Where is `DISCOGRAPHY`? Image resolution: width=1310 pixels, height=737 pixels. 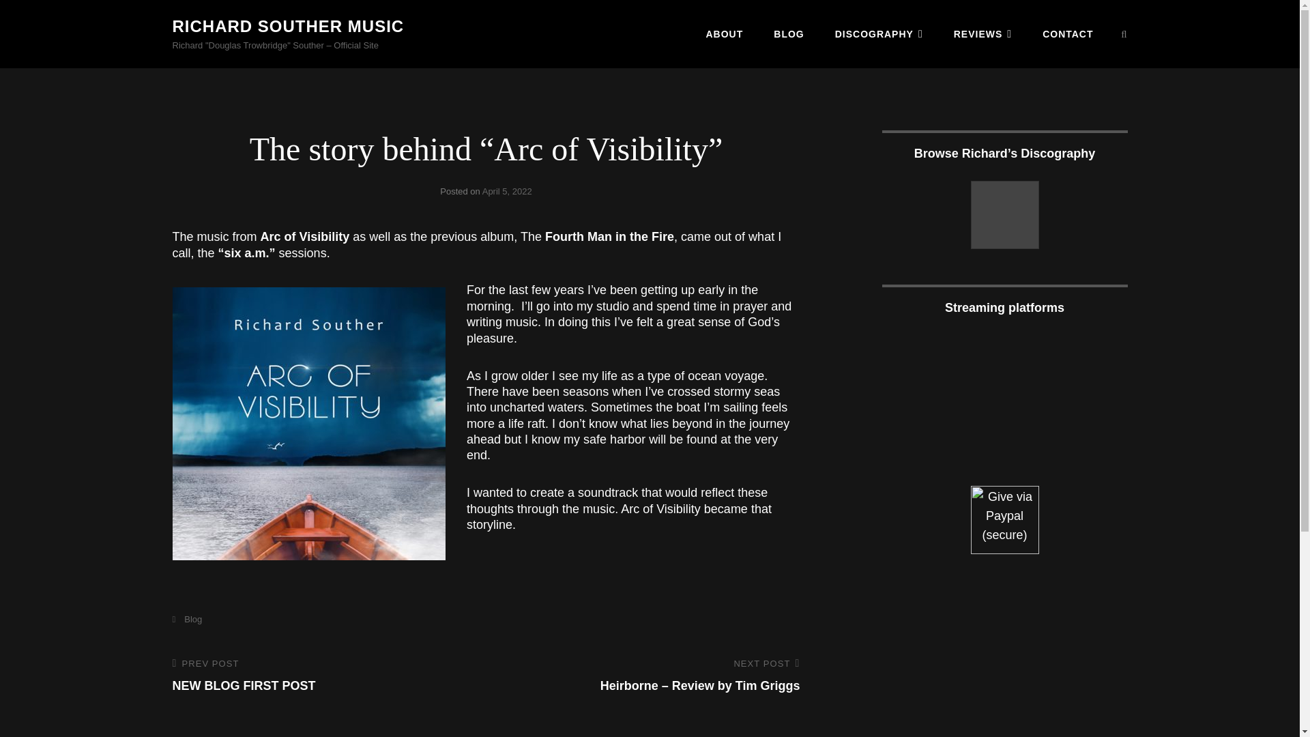 DISCOGRAPHY is located at coordinates (506, 191).